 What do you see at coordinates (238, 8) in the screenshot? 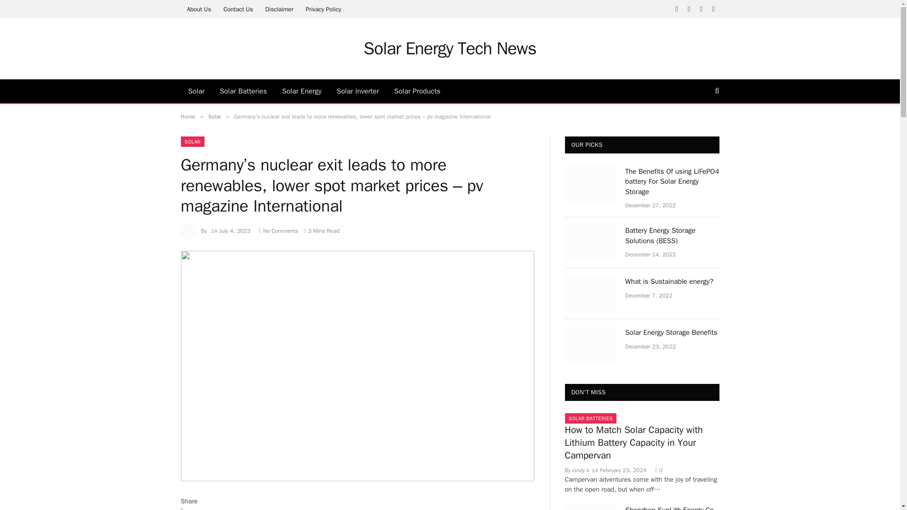
I see `Contact Us` at bounding box center [238, 8].